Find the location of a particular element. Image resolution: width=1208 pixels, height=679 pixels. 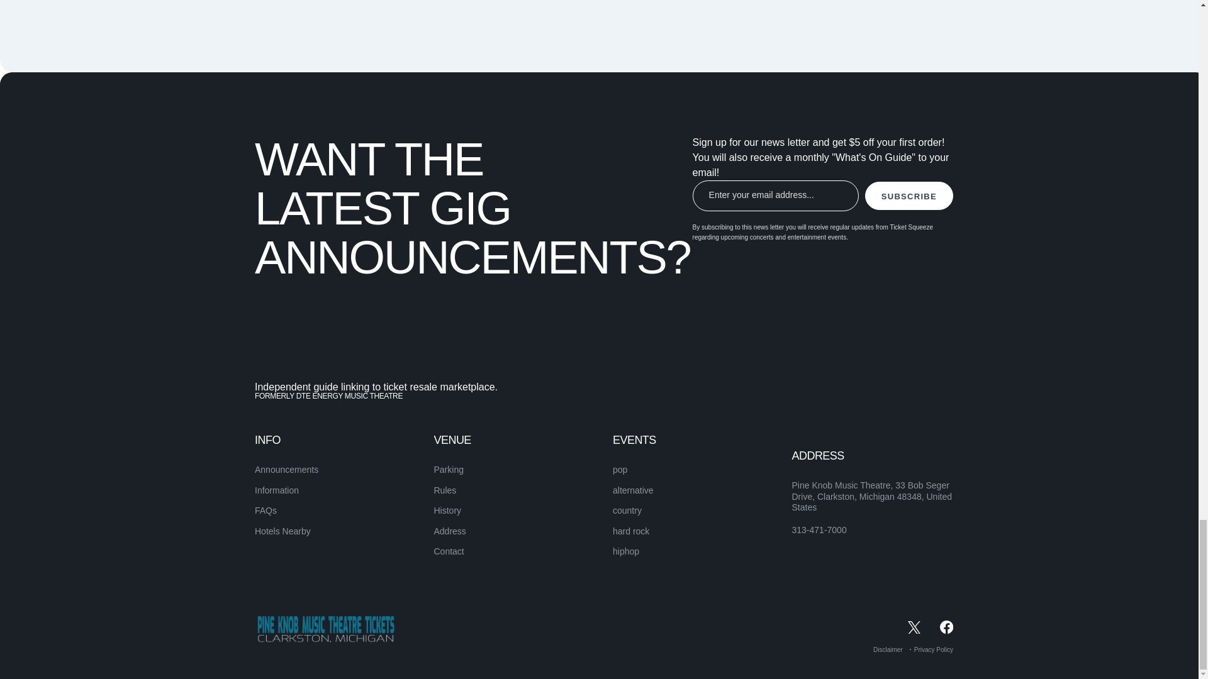

313-471-7000 is located at coordinates (819, 531).